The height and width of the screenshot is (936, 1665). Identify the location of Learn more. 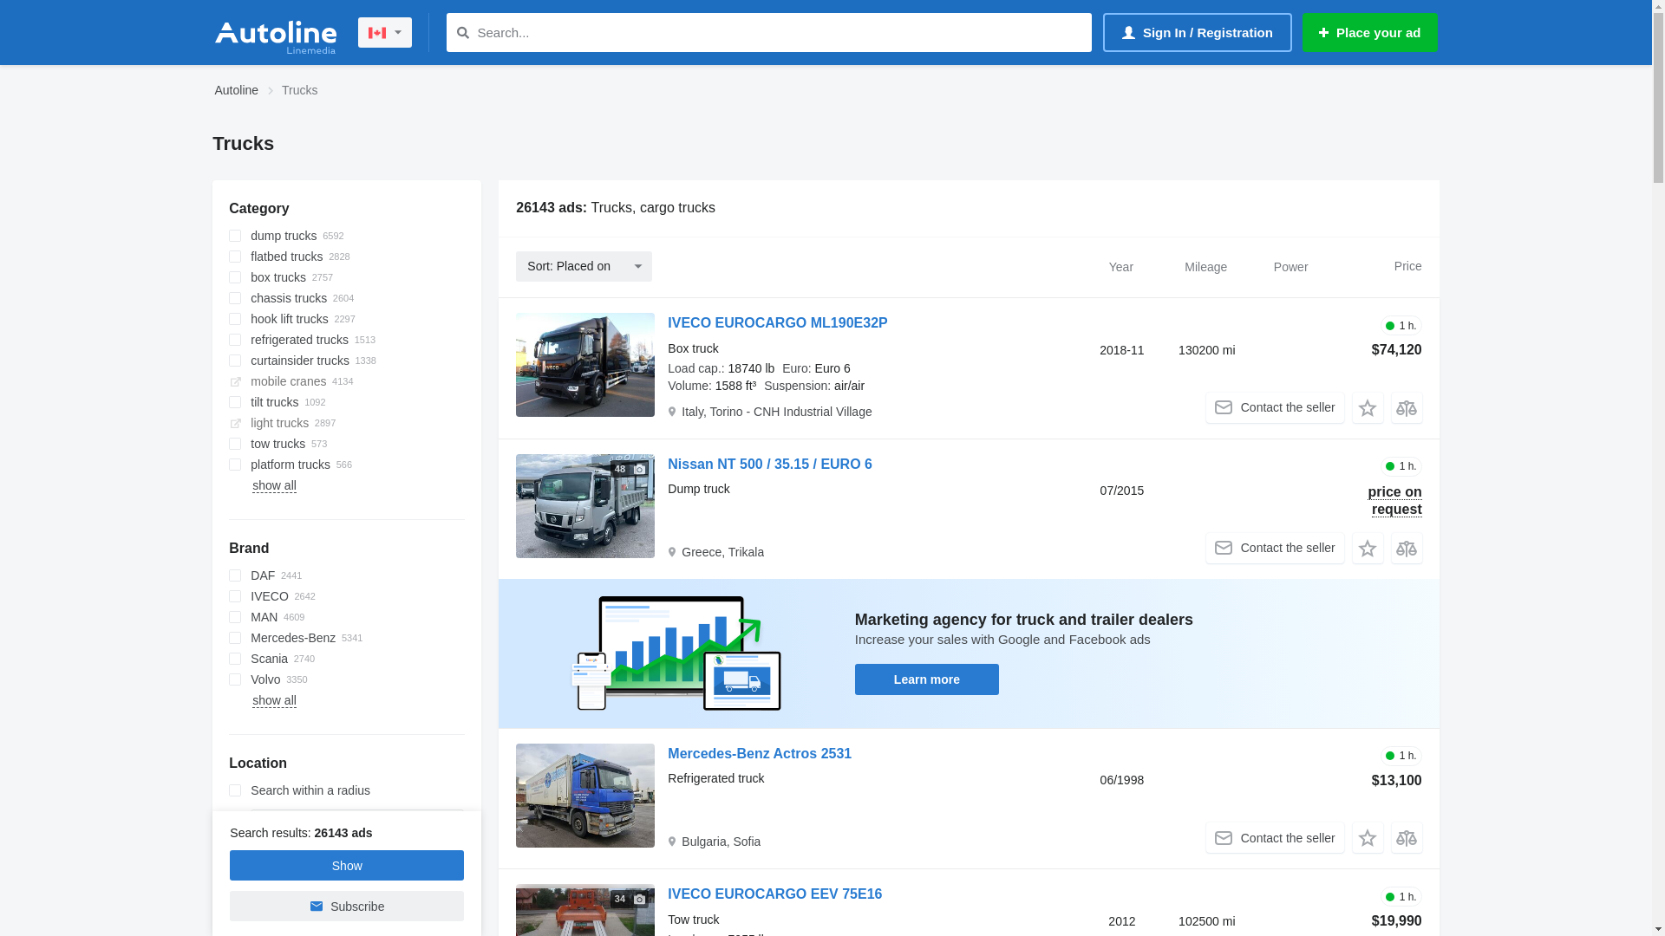
(927, 679).